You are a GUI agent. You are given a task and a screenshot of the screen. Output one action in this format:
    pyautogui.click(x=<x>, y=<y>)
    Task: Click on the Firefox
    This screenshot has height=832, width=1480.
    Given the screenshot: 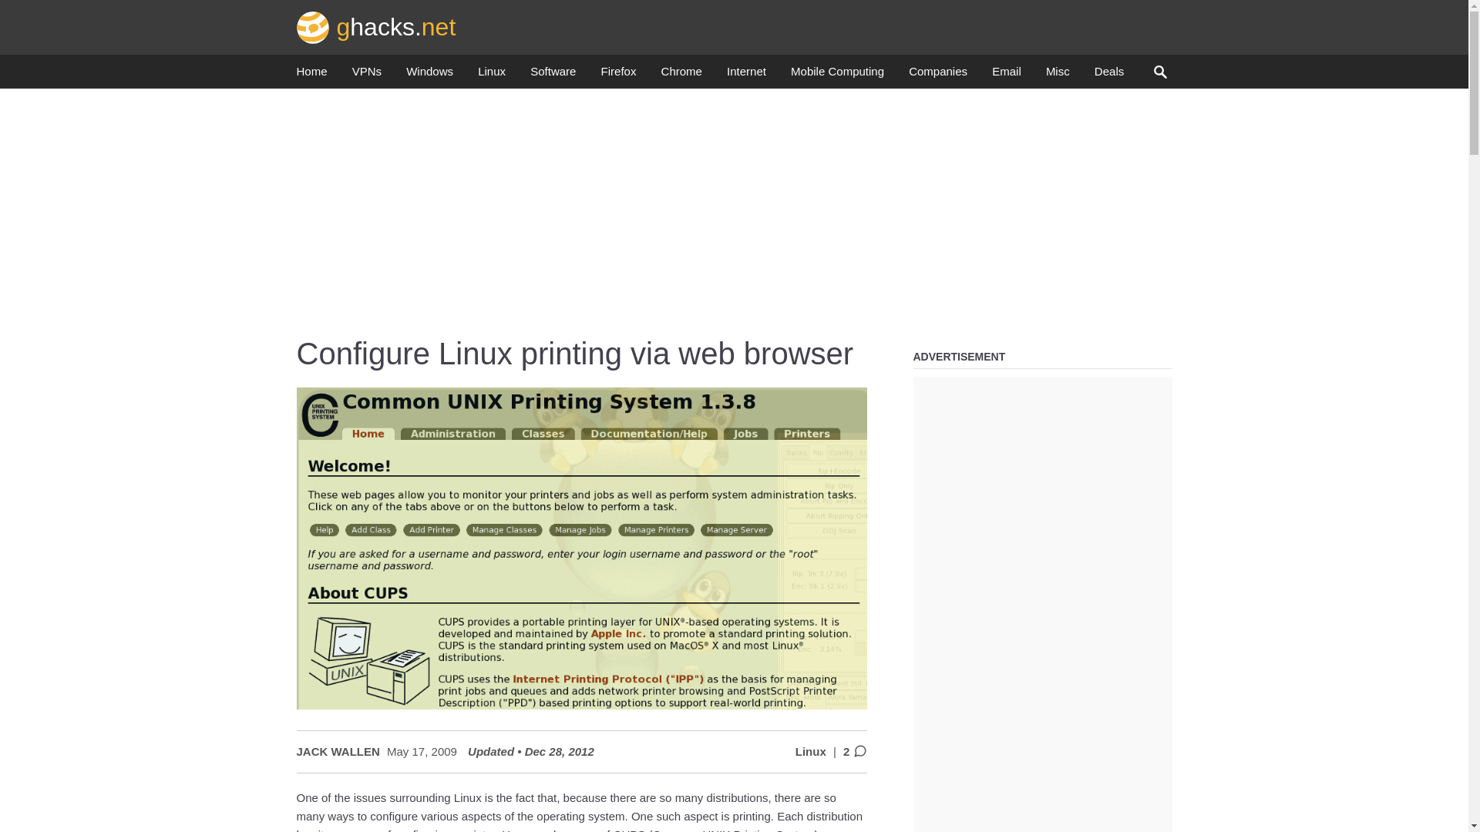 What is the action you would take?
    pyautogui.click(x=618, y=75)
    